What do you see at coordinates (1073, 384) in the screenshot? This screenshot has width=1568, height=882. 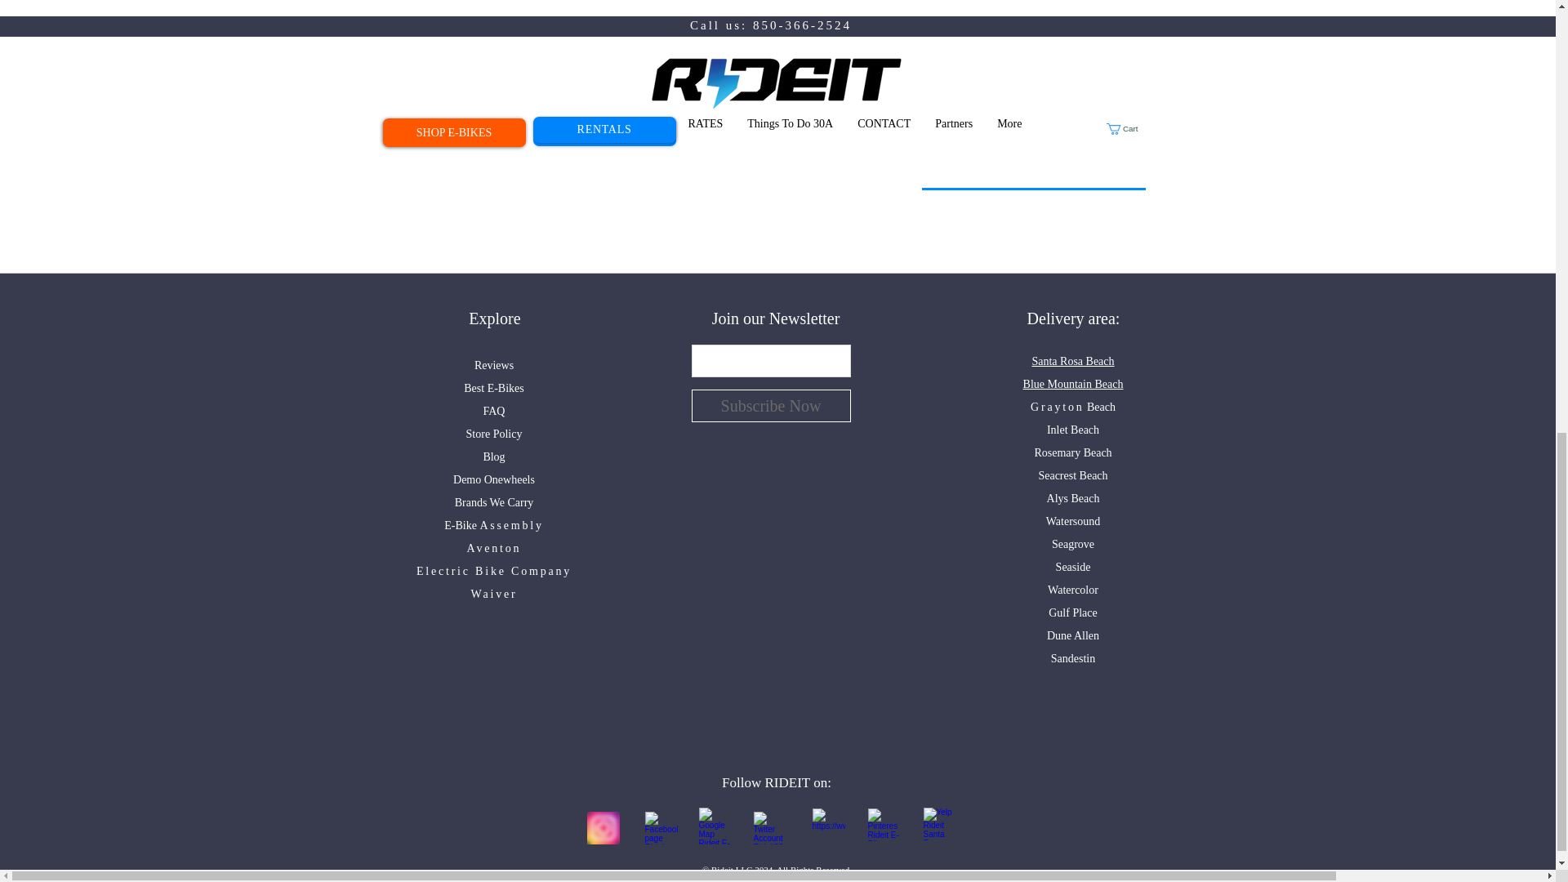 I see `Blue Mountain Beach` at bounding box center [1073, 384].